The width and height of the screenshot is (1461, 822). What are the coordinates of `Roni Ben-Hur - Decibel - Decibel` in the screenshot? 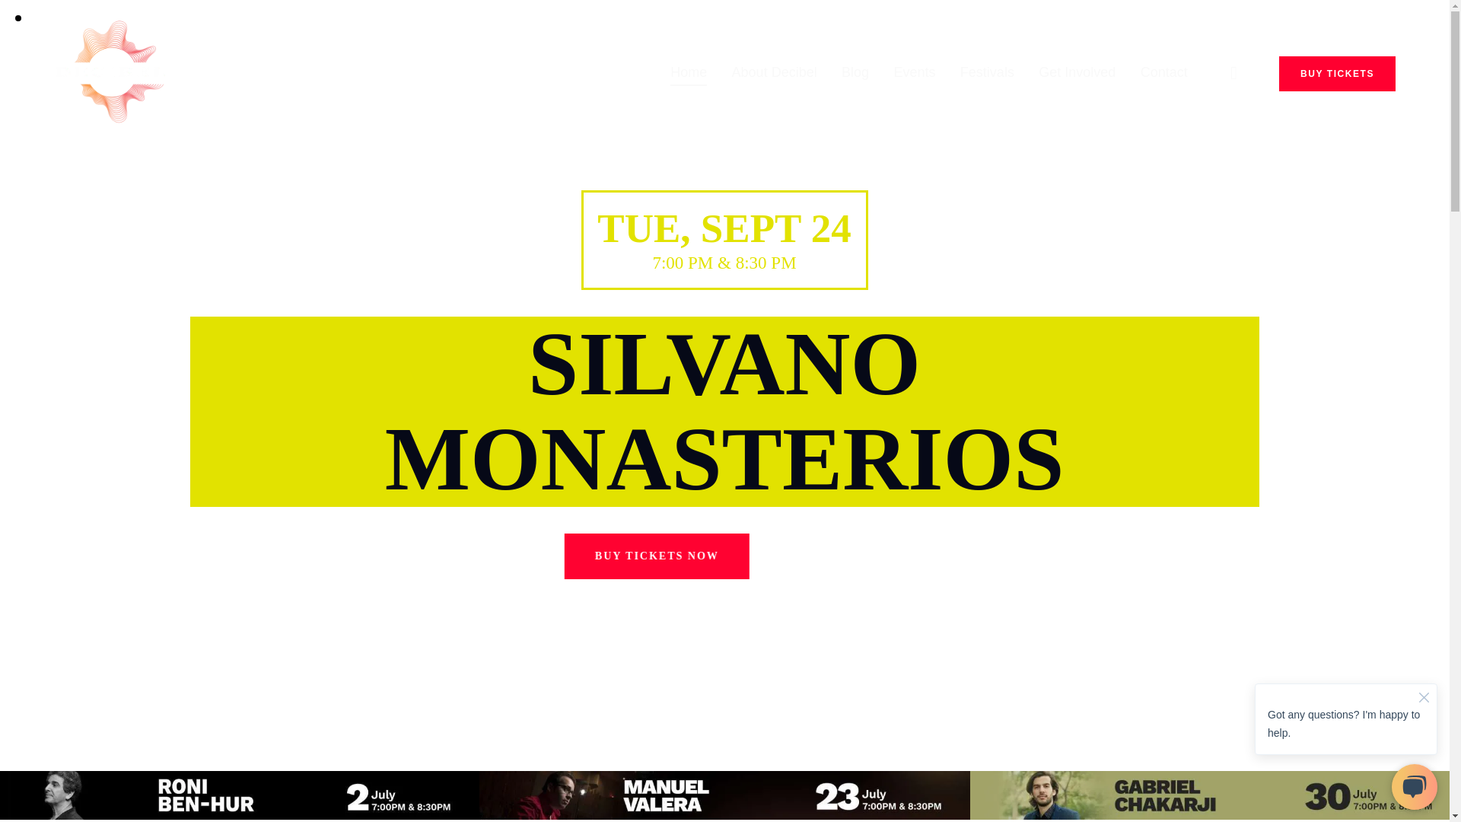 It's located at (239, 795).